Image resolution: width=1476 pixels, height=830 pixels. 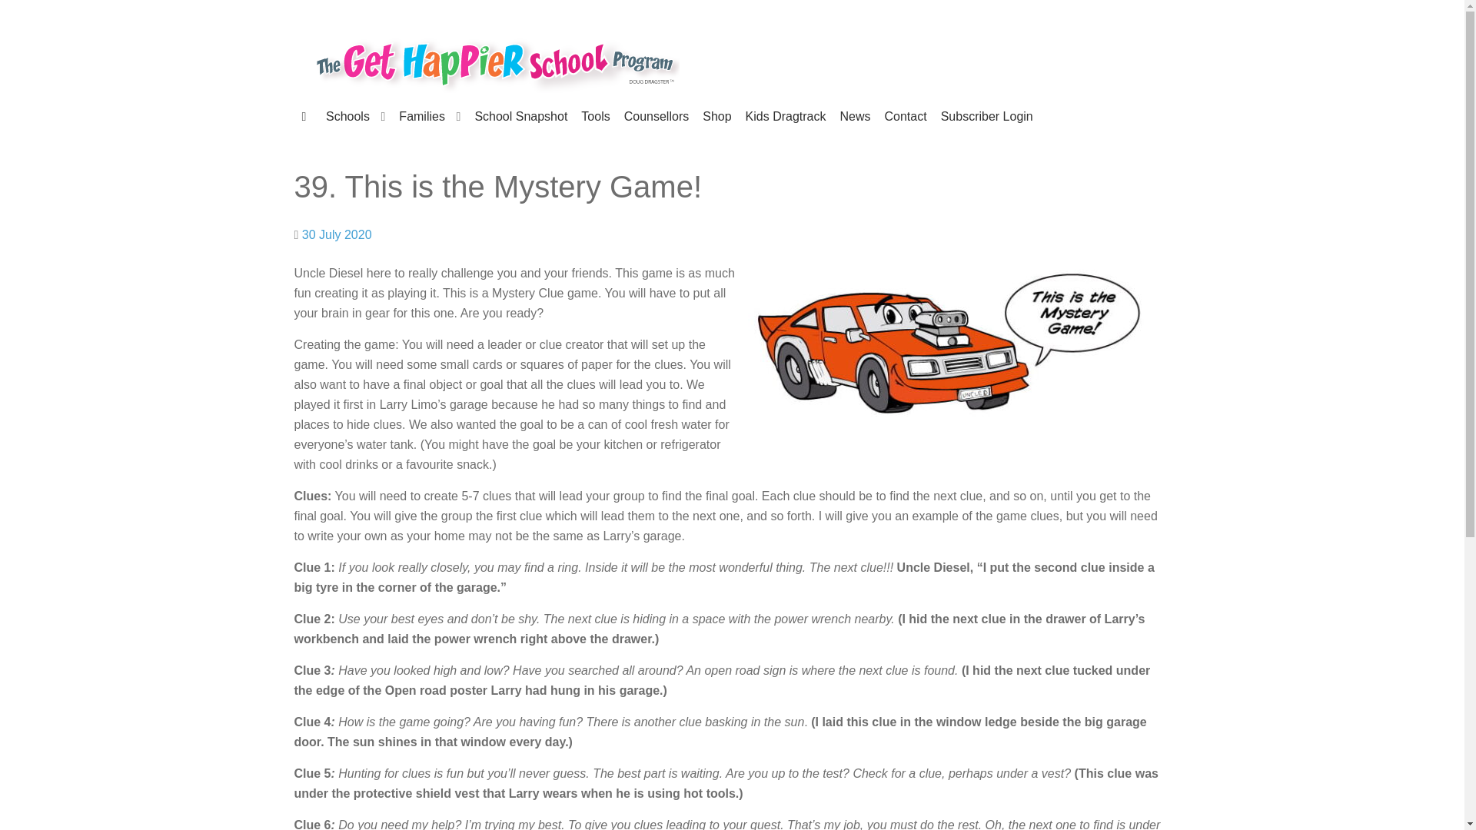 What do you see at coordinates (595, 117) in the screenshot?
I see `Tools` at bounding box center [595, 117].